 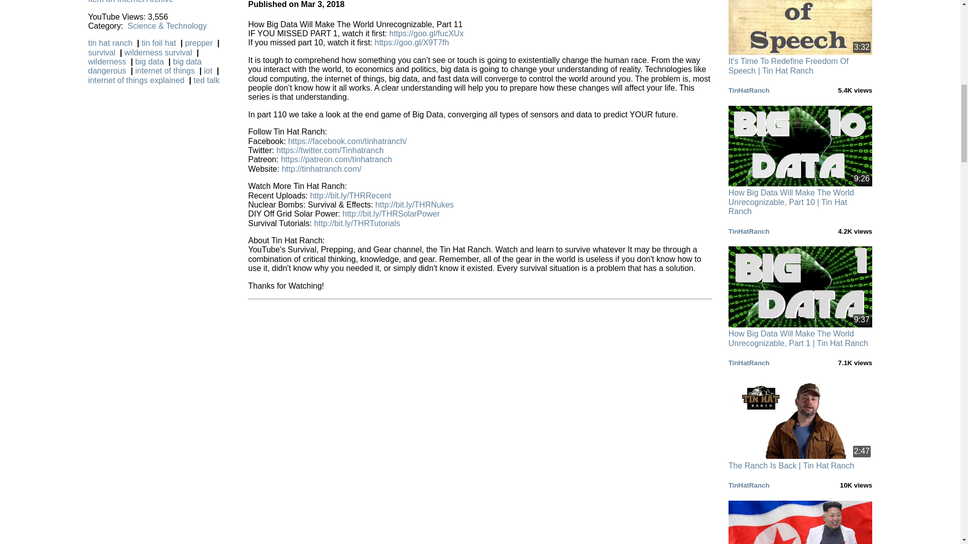 What do you see at coordinates (109, 61) in the screenshot?
I see `wilderness ` at bounding box center [109, 61].